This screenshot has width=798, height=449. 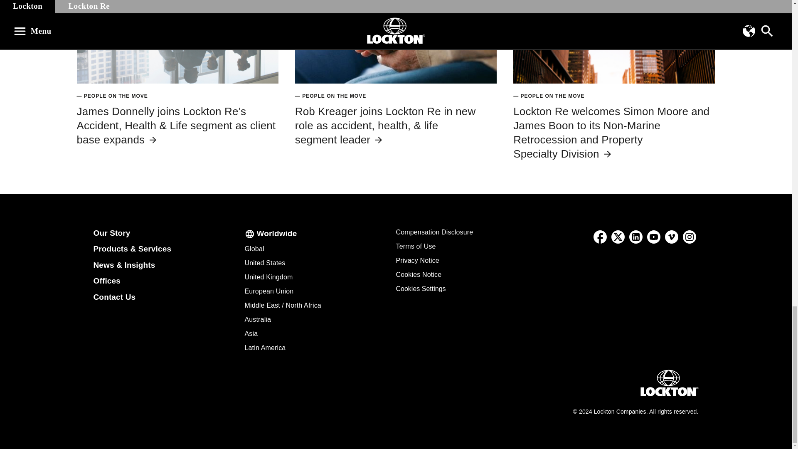 What do you see at coordinates (114, 297) in the screenshot?
I see `Contact Us` at bounding box center [114, 297].